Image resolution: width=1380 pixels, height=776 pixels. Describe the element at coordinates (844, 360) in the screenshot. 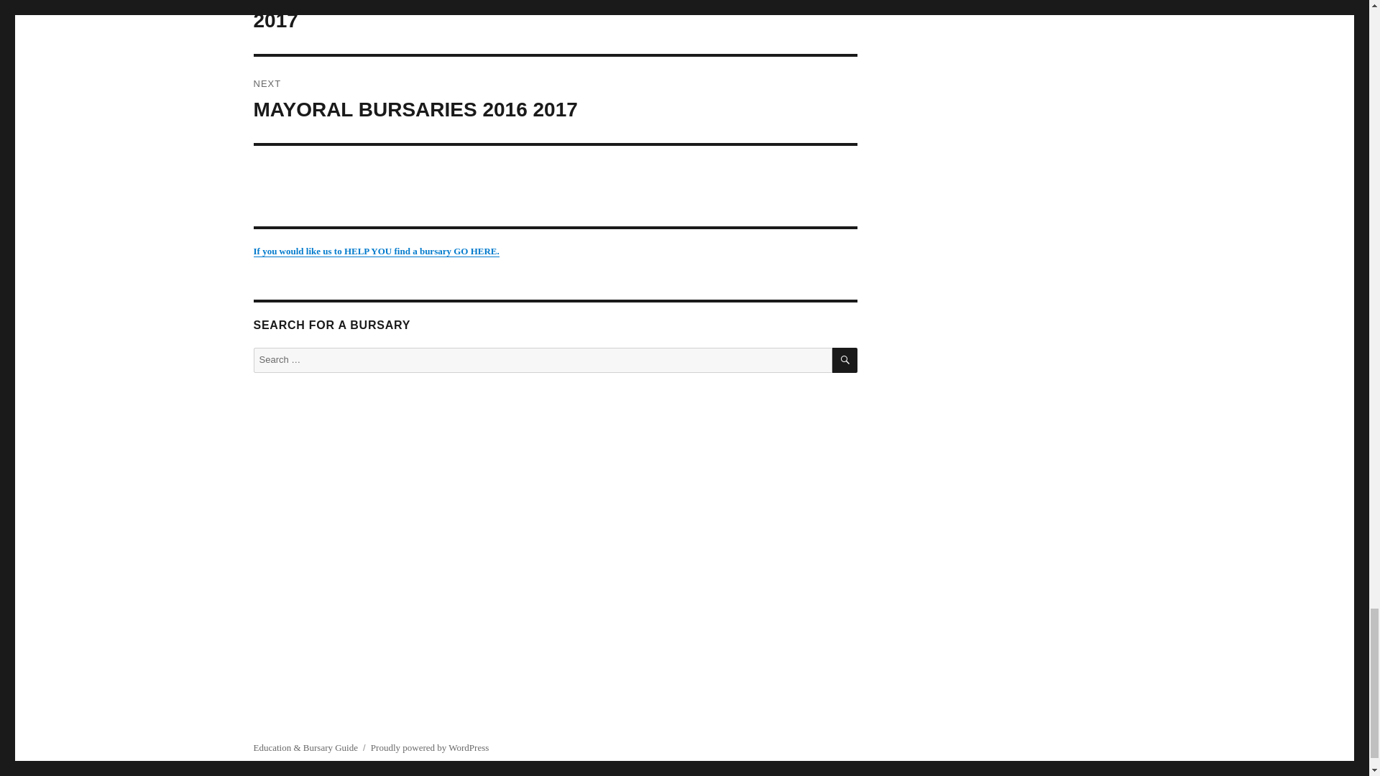

I see `SEARCH` at that location.